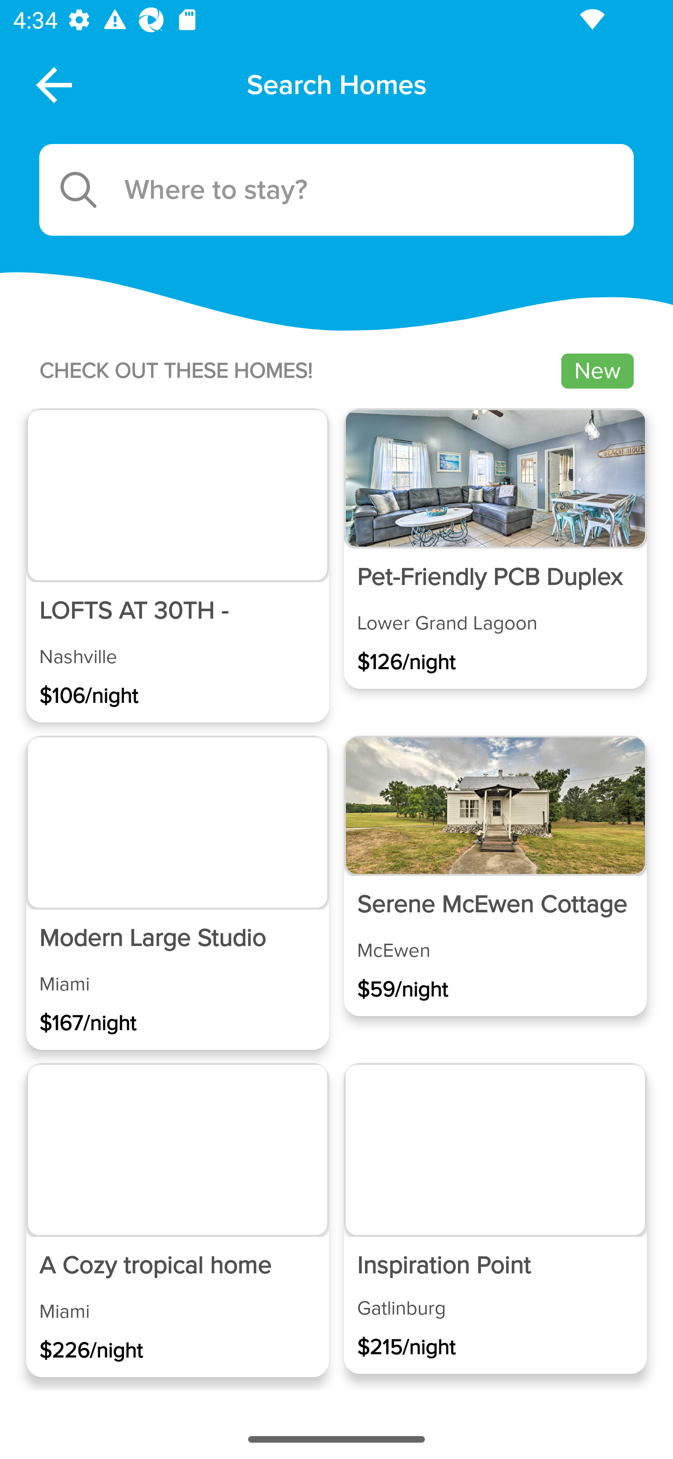 This screenshot has width=673, height=1459. What do you see at coordinates (52, 84) in the screenshot?
I see `Icon close screen` at bounding box center [52, 84].